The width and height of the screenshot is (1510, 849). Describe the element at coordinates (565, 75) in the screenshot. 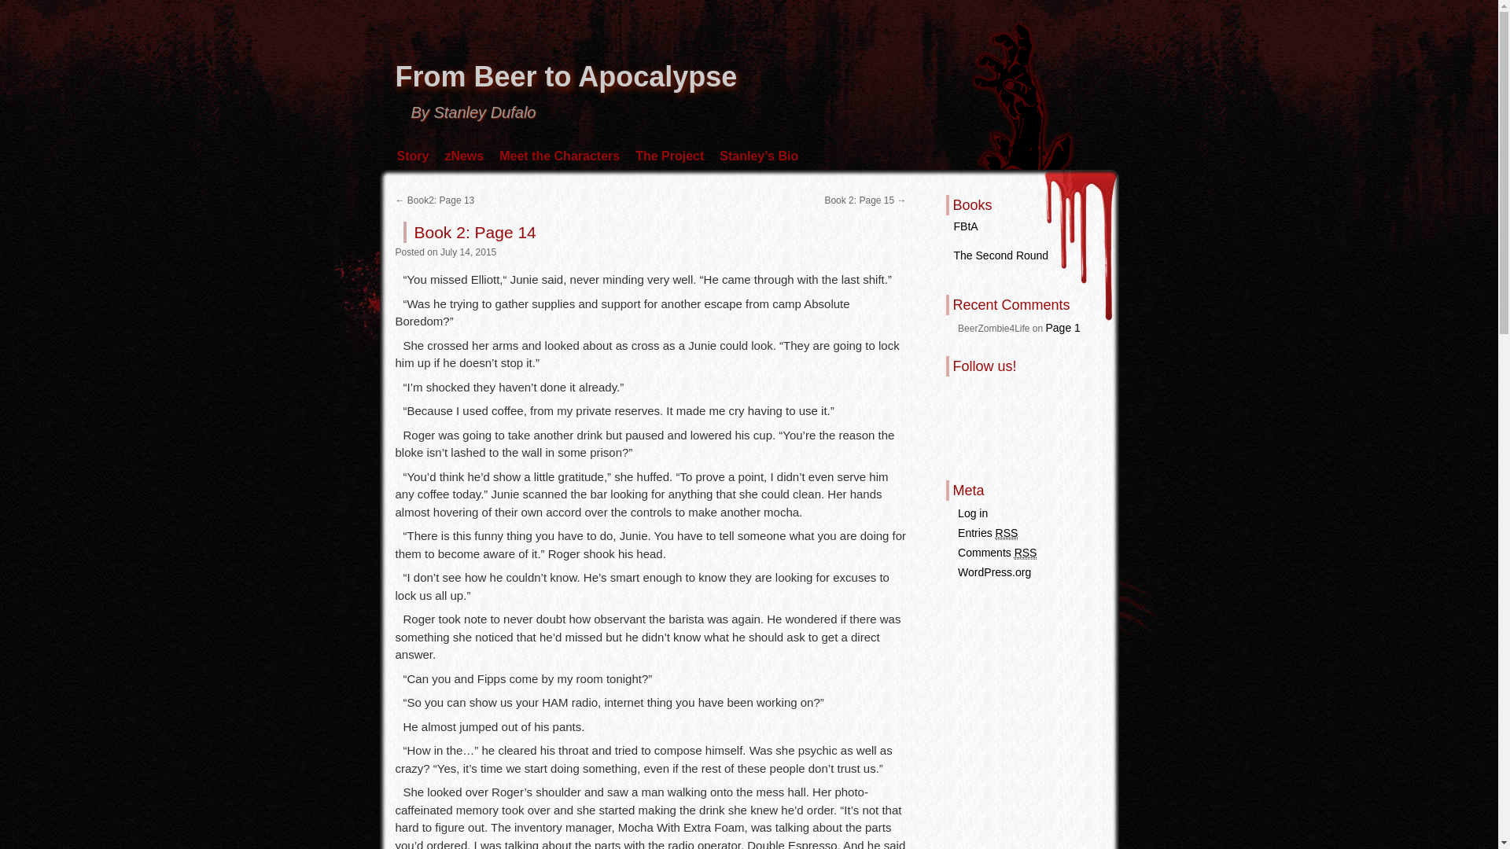

I see `From Beer to Apocalypse` at that location.